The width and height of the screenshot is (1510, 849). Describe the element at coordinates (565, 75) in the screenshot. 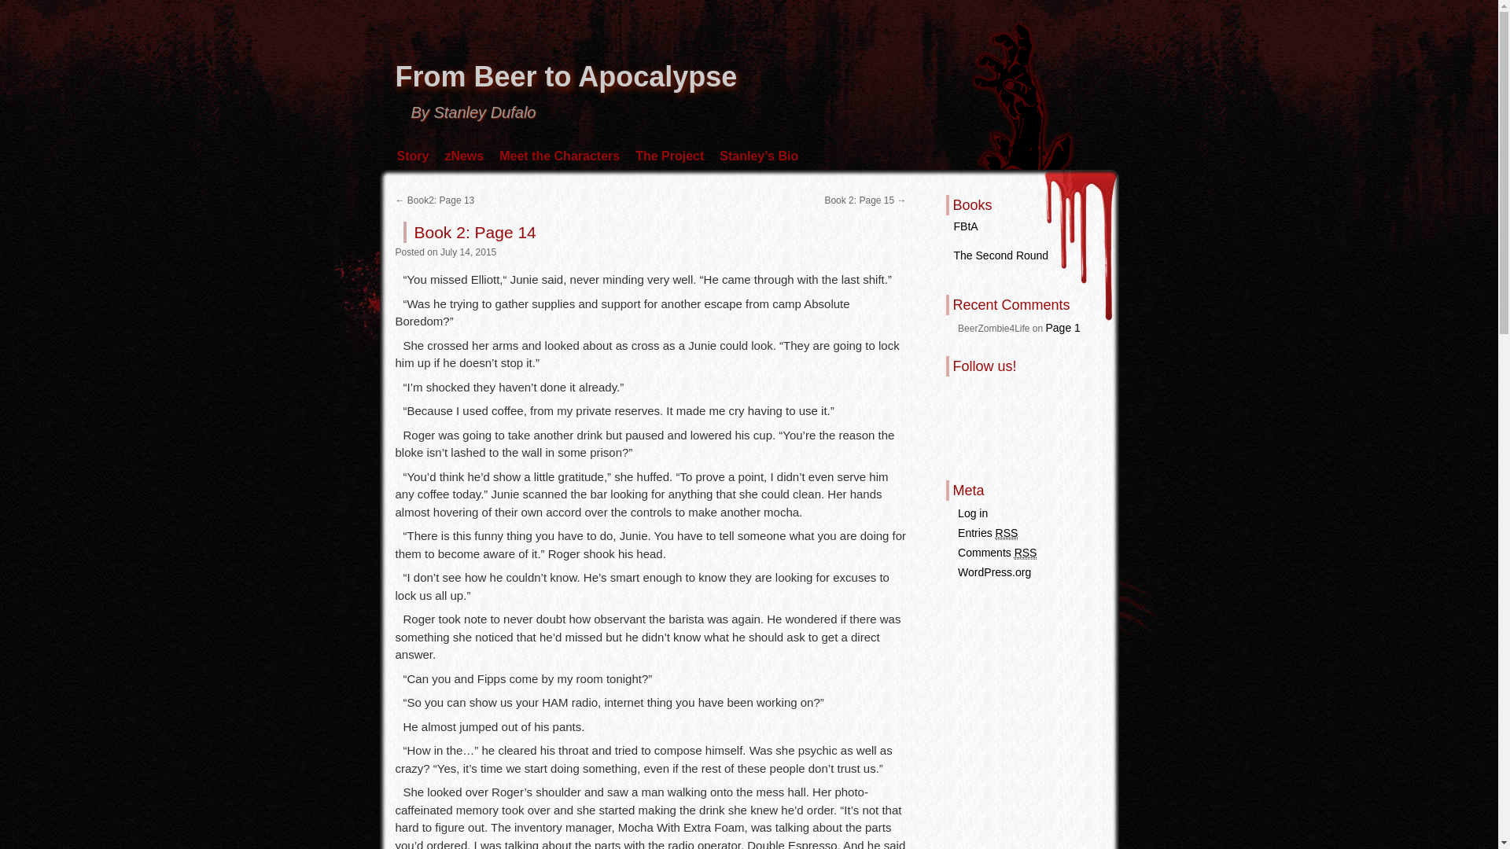

I see `From Beer to Apocalypse` at that location.